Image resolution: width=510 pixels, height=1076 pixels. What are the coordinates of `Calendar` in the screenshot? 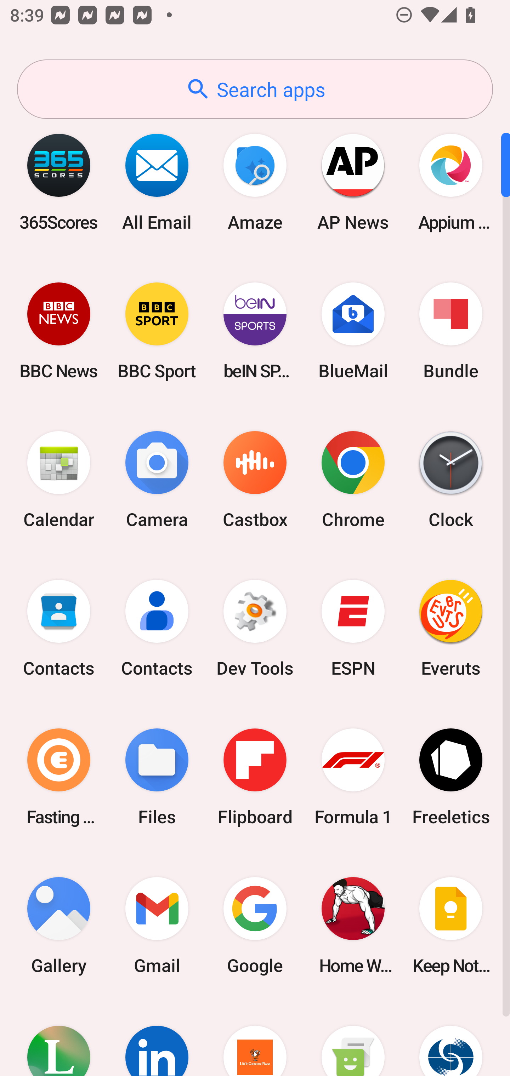 It's located at (59, 480).